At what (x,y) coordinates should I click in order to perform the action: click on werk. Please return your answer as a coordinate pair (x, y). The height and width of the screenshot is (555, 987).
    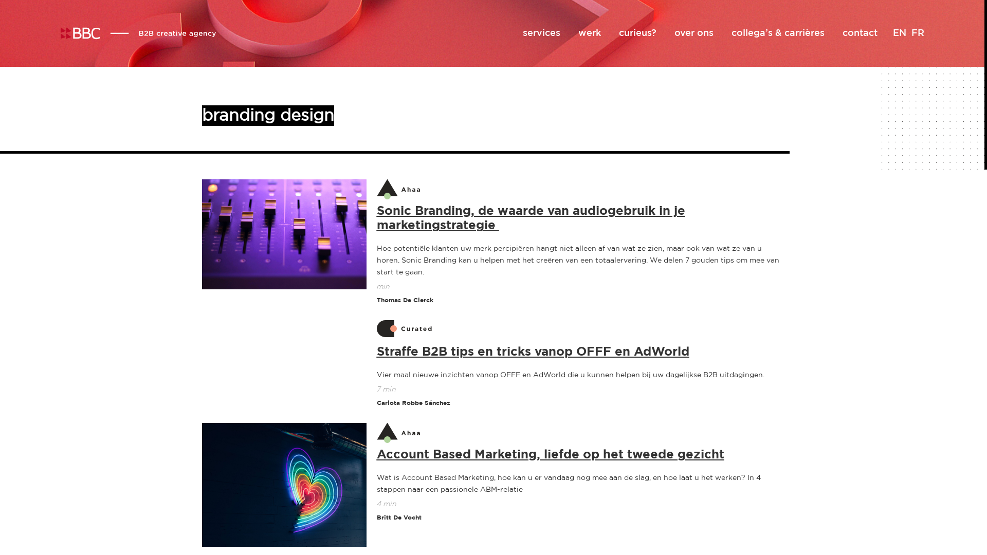
    Looking at the image, I should click on (589, 33).